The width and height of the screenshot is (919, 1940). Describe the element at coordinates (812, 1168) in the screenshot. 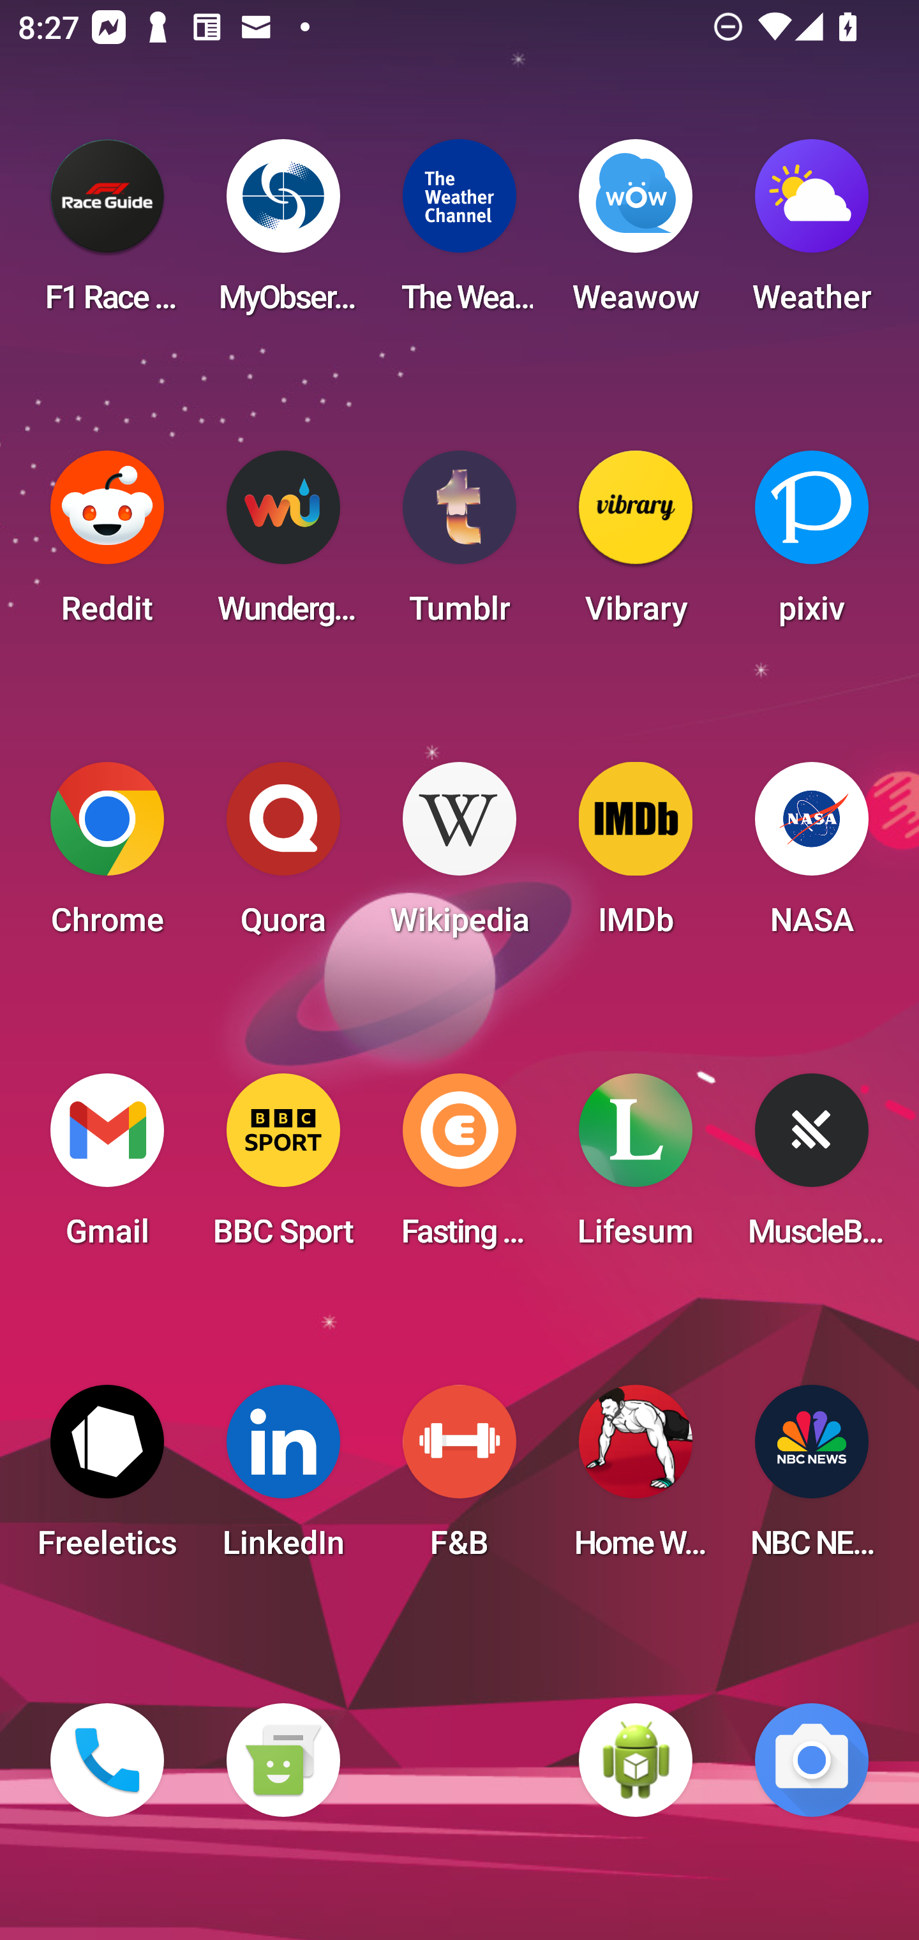

I see `MuscleBooster` at that location.